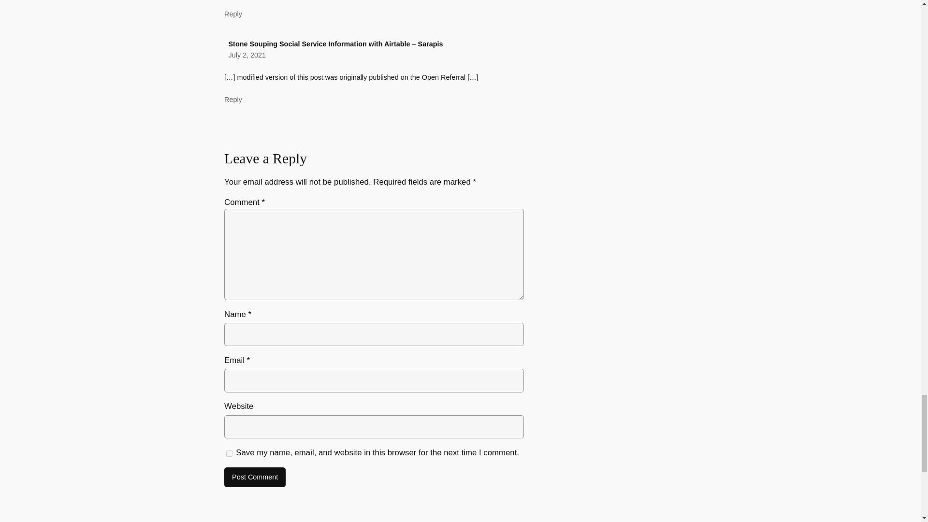  I want to click on Post Comment, so click(255, 477).